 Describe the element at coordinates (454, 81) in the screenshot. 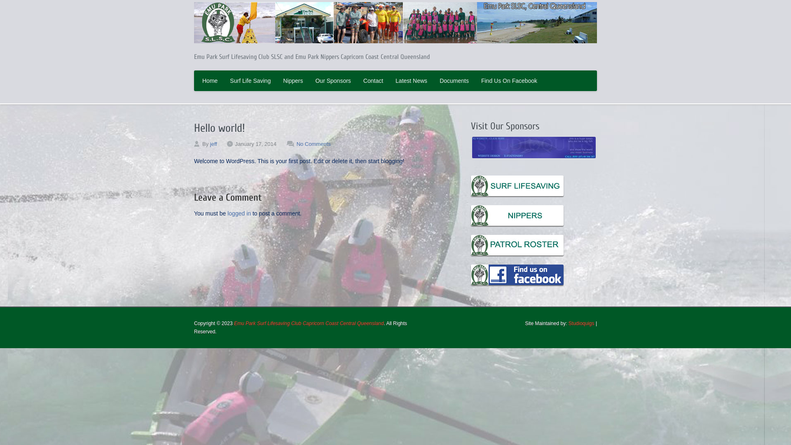

I see `Documents` at that location.